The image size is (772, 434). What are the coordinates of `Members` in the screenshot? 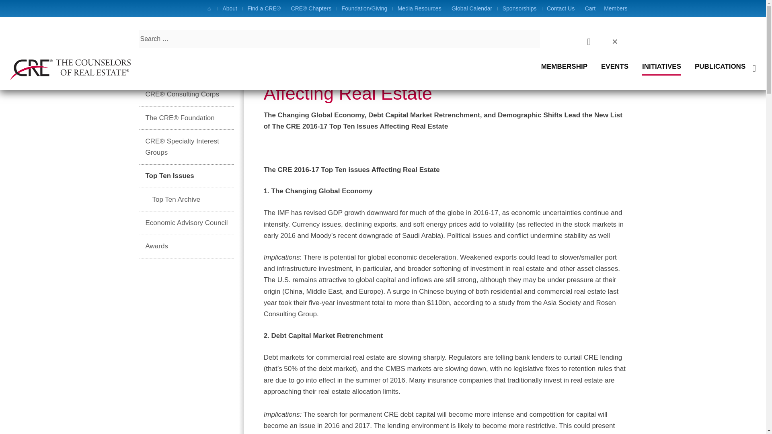 It's located at (614, 8).